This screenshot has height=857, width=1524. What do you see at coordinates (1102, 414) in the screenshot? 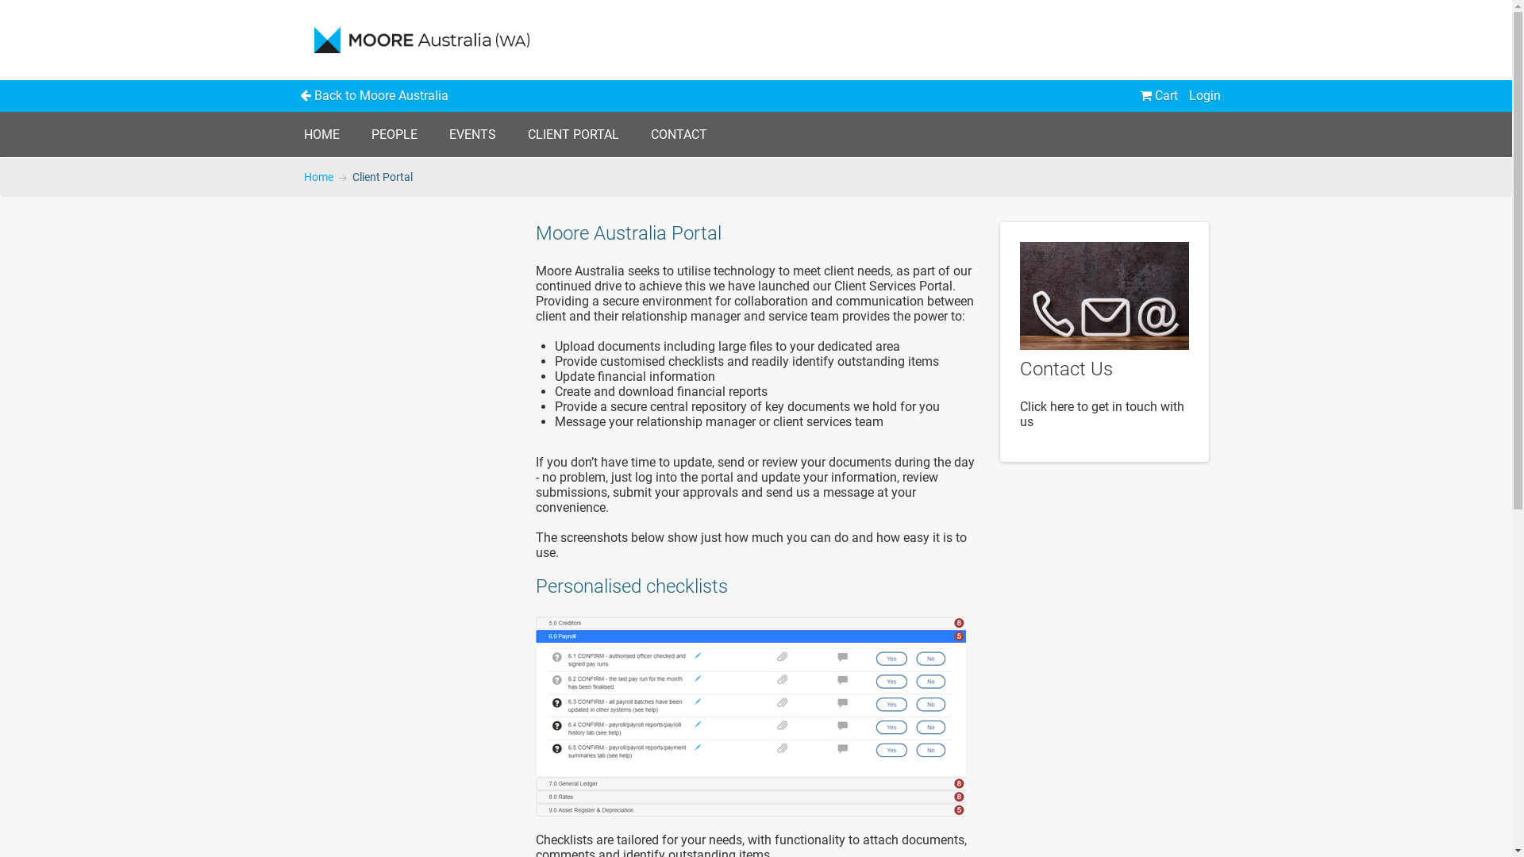
I see `Click here to get in touch with us` at bounding box center [1102, 414].